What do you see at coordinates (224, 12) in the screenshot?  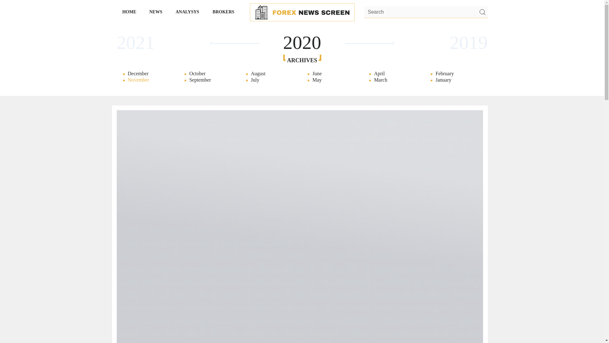 I see `BROKERS` at bounding box center [224, 12].